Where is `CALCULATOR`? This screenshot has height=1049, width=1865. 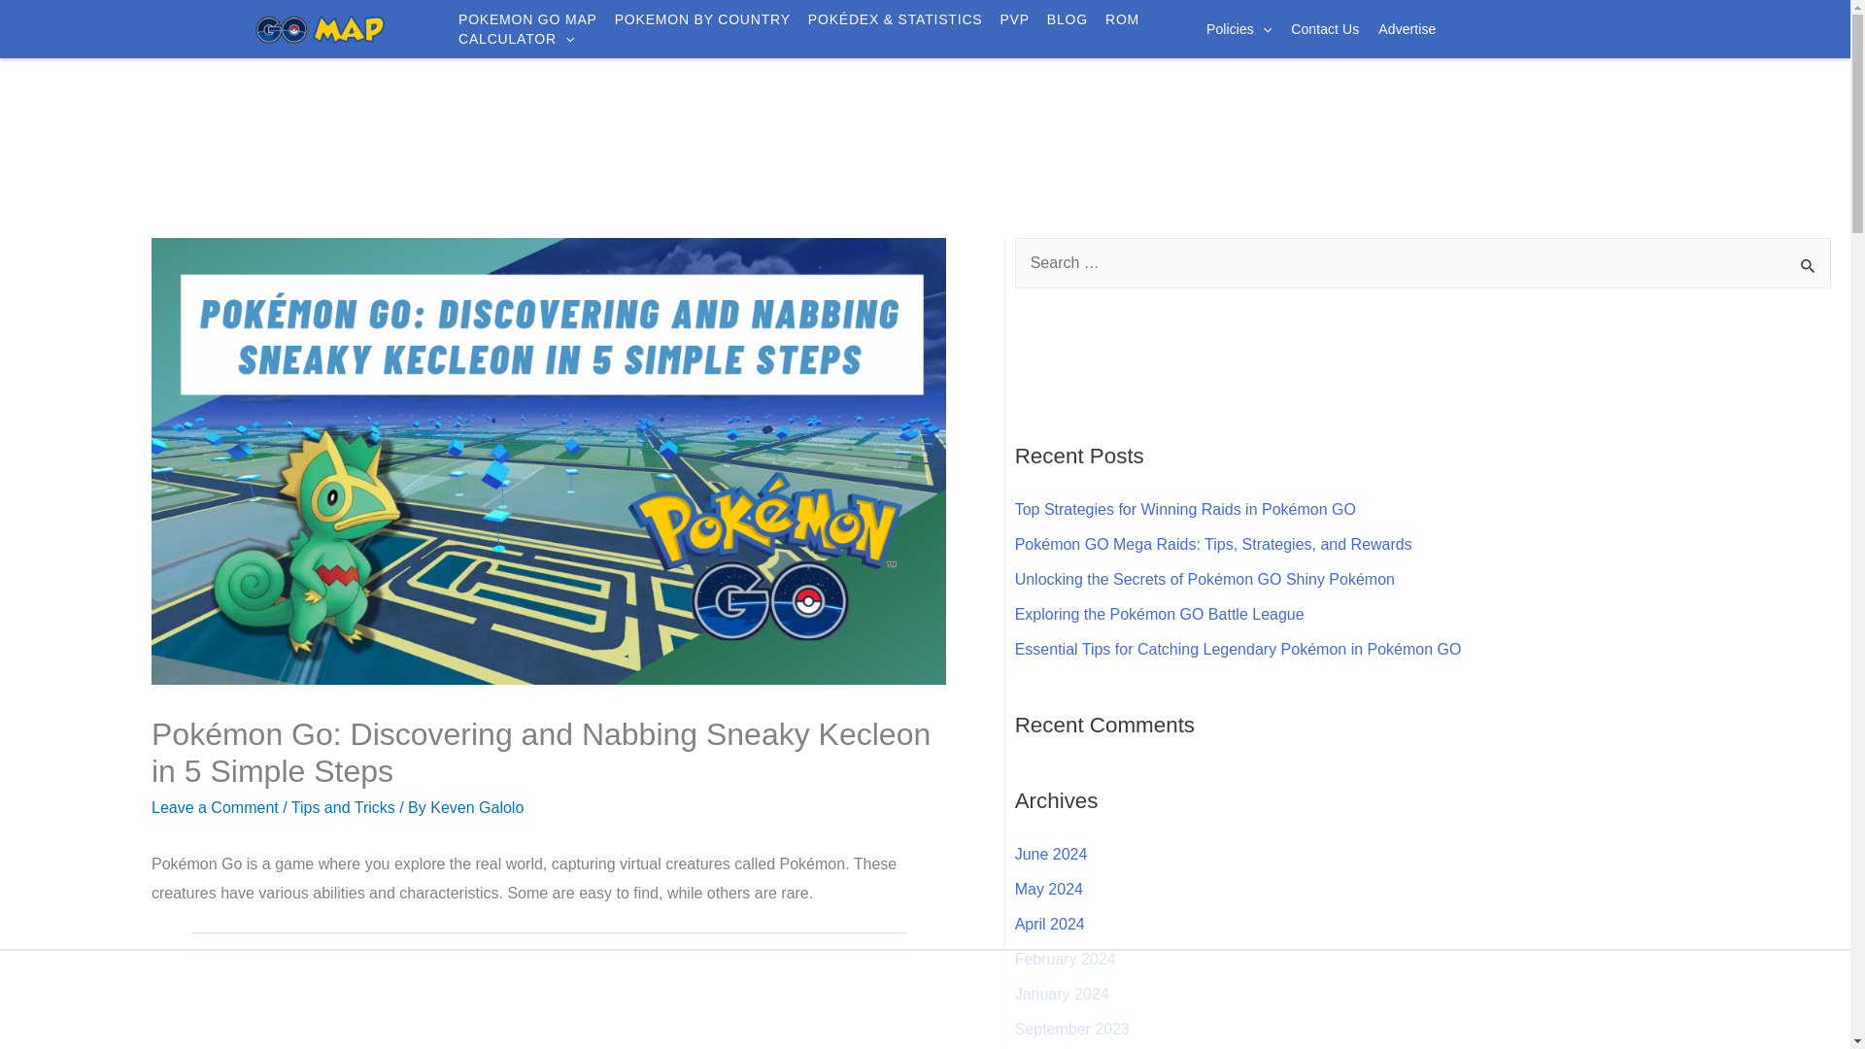 CALCULATOR is located at coordinates (517, 39).